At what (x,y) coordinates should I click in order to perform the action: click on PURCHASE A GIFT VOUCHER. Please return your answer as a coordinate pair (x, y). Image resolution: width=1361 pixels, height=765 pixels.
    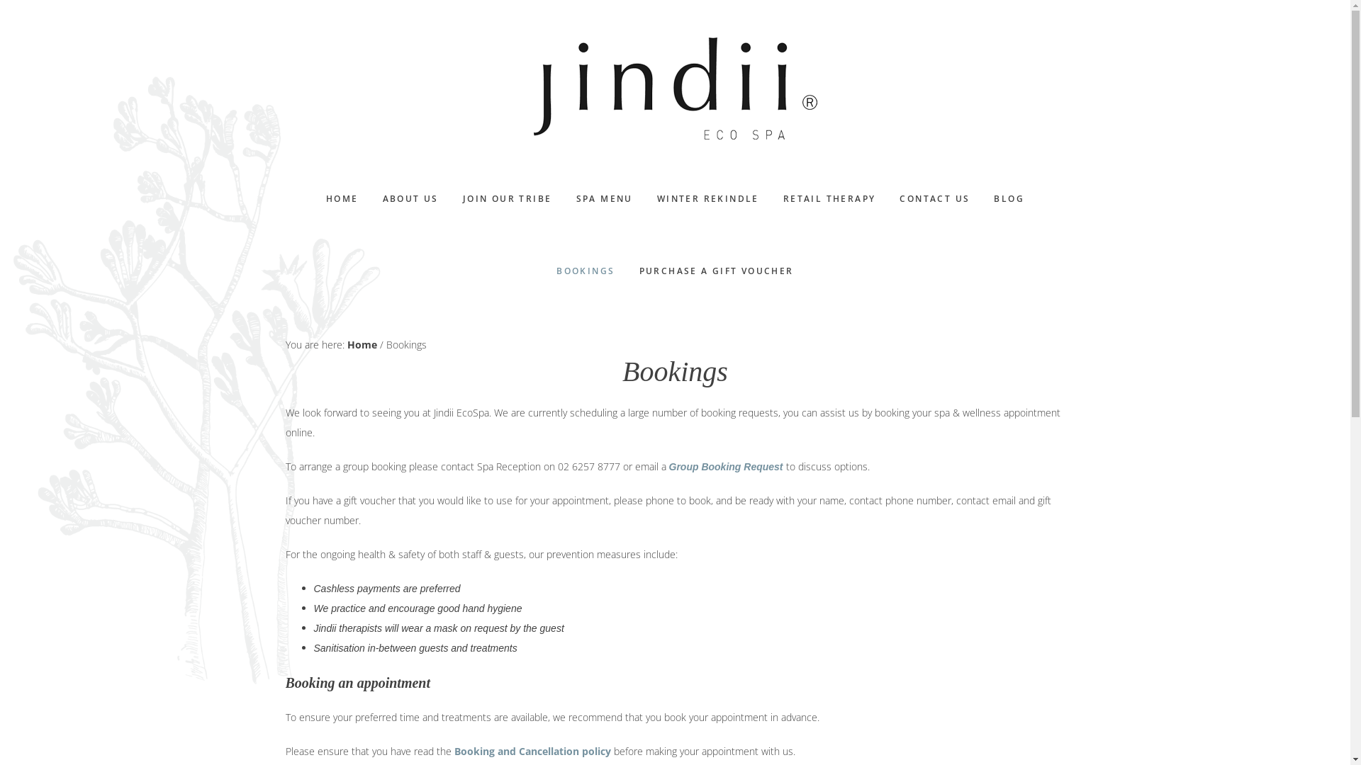
    Looking at the image, I should click on (716, 271).